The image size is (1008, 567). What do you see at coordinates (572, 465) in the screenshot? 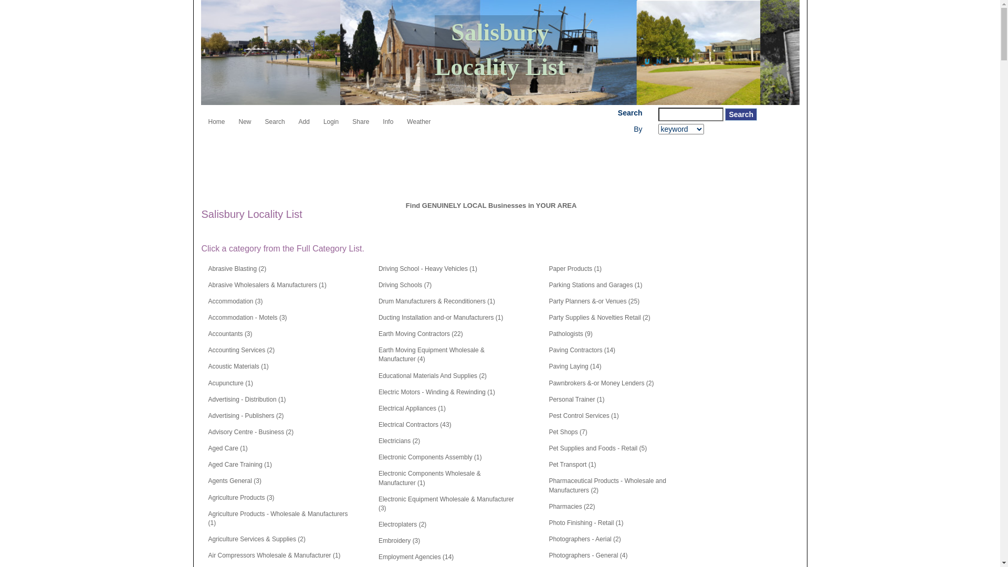
I see `Pet Transport (1)` at bounding box center [572, 465].